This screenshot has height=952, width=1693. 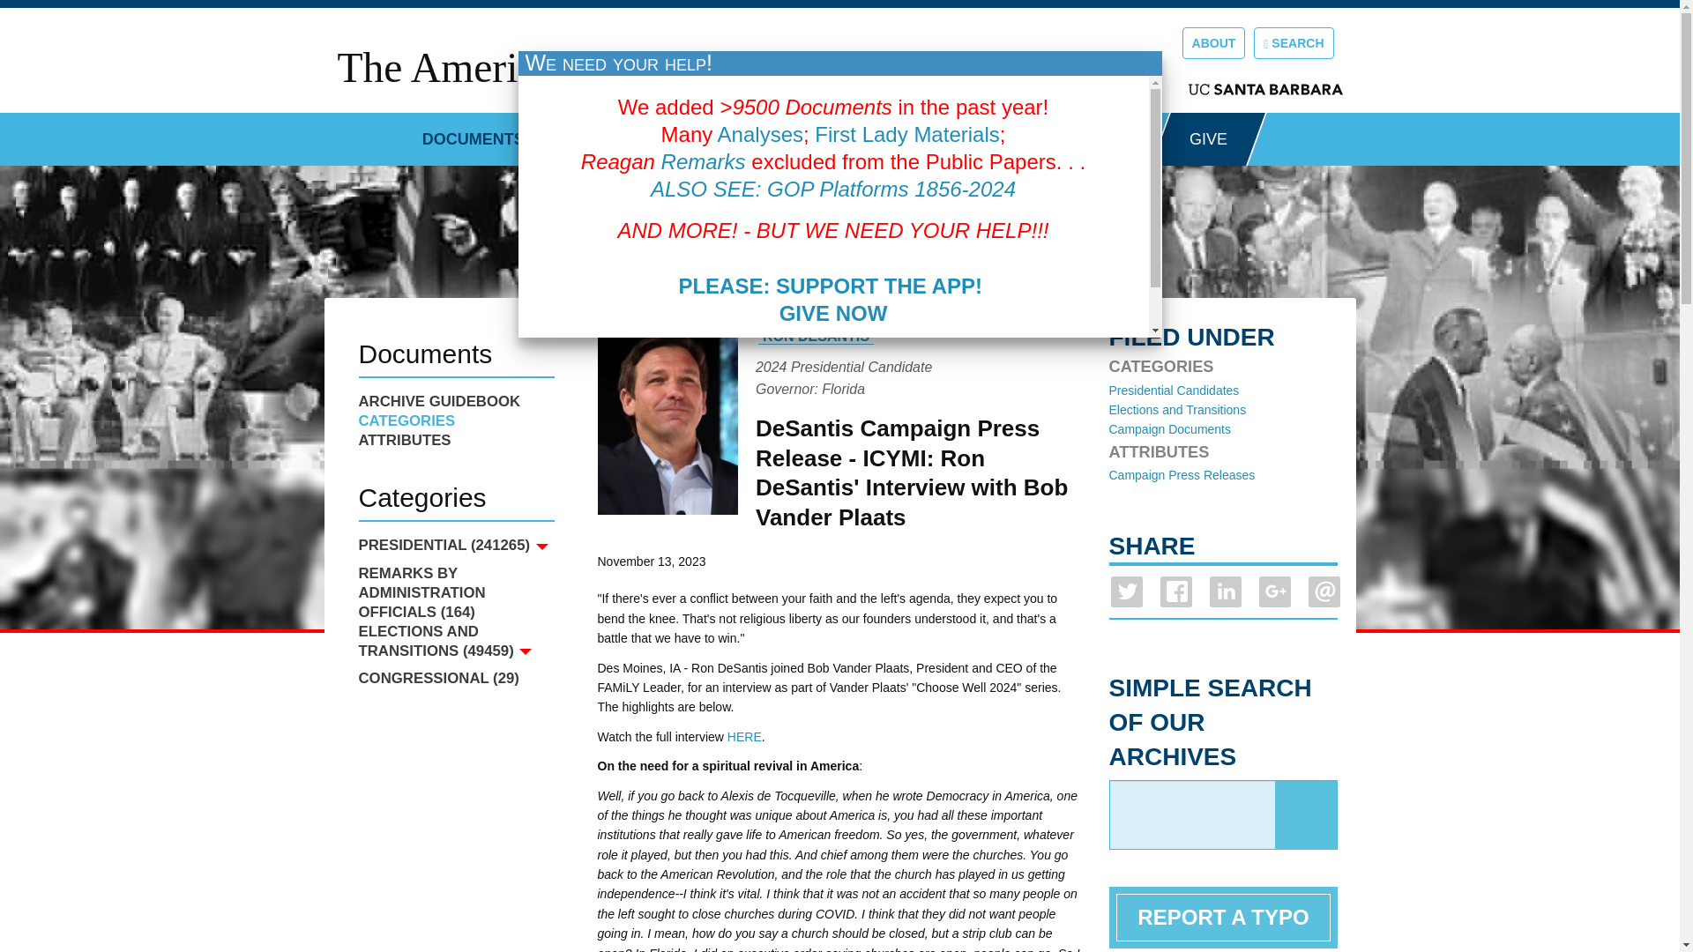 What do you see at coordinates (1213, 42) in the screenshot?
I see `ABOUT` at bounding box center [1213, 42].